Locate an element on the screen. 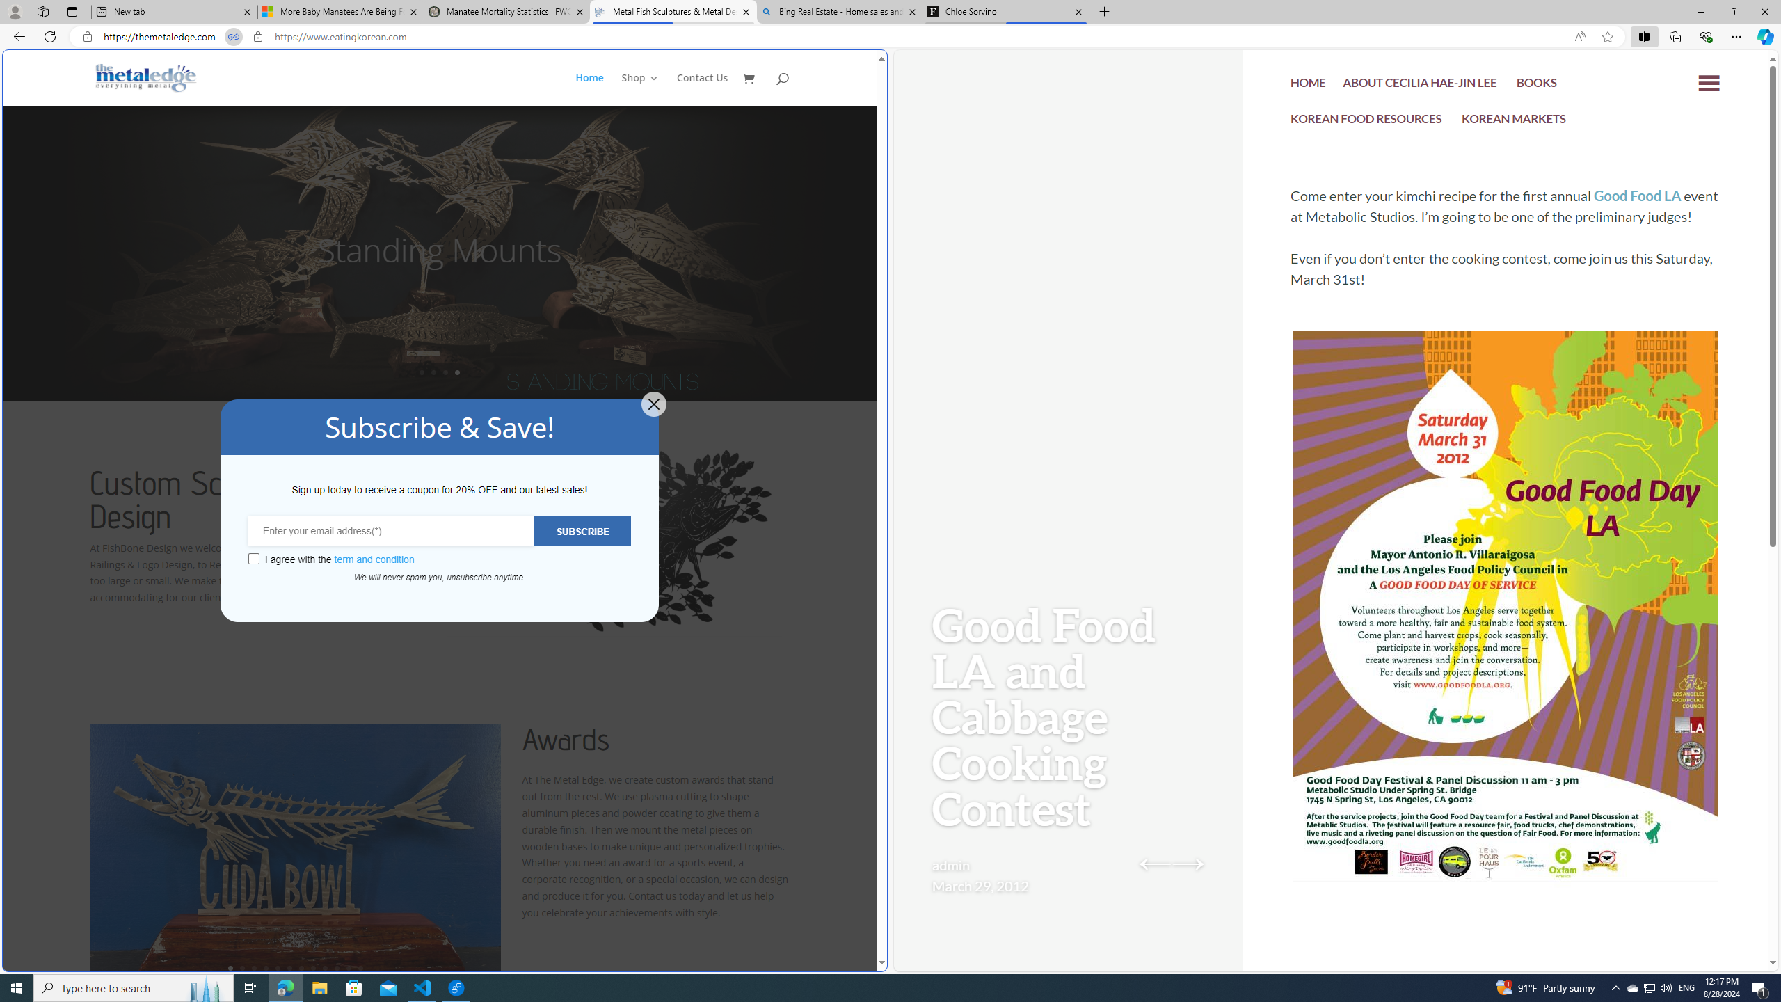 The height and width of the screenshot is (1002, 1781). 2 is located at coordinates (243, 967).